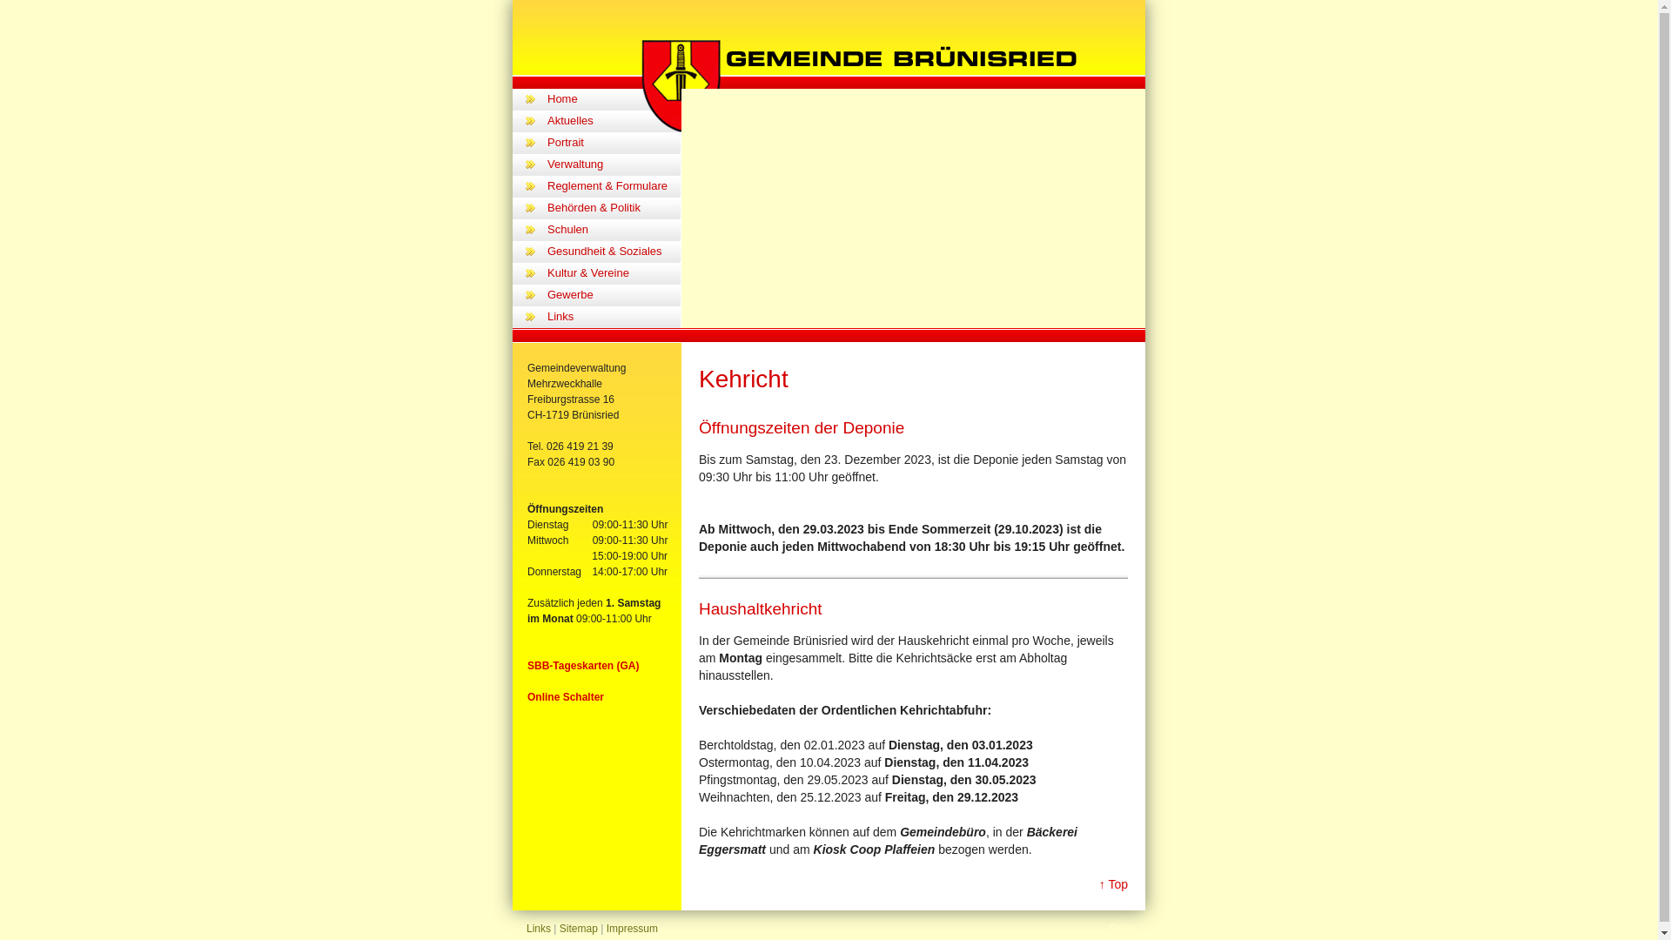 The height and width of the screenshot is (940, 1671). I want to click on Gesundheit & Soziales, so click(614, 252).